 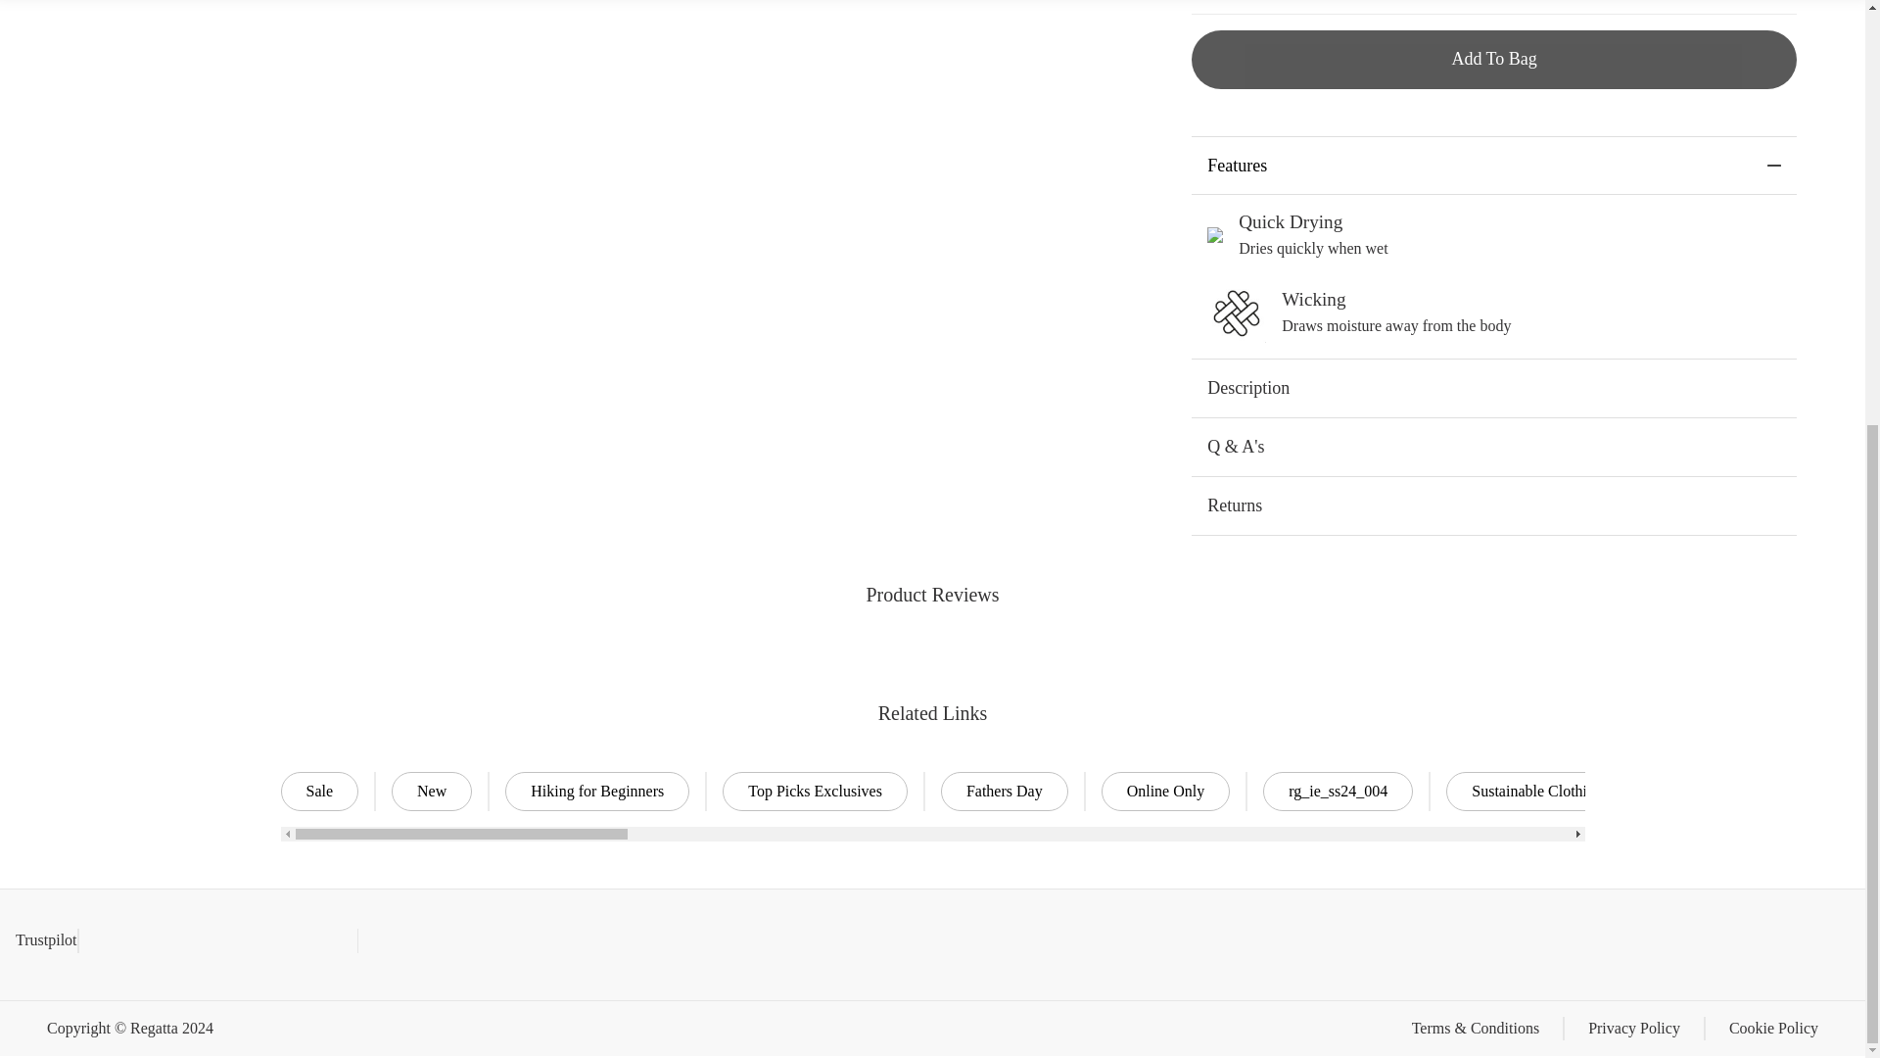 What do you see at coordinates (1005, 792) in the screenshot?
I see `Fathers Day` at bounding box center [1005, 792].